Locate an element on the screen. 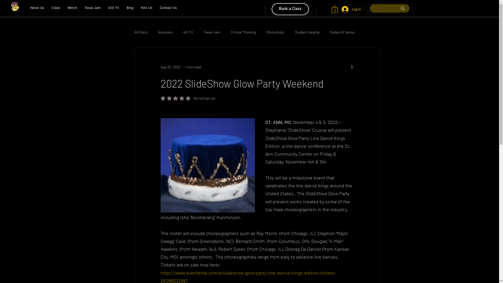  Hire Us is located at coordinates (147, 8).